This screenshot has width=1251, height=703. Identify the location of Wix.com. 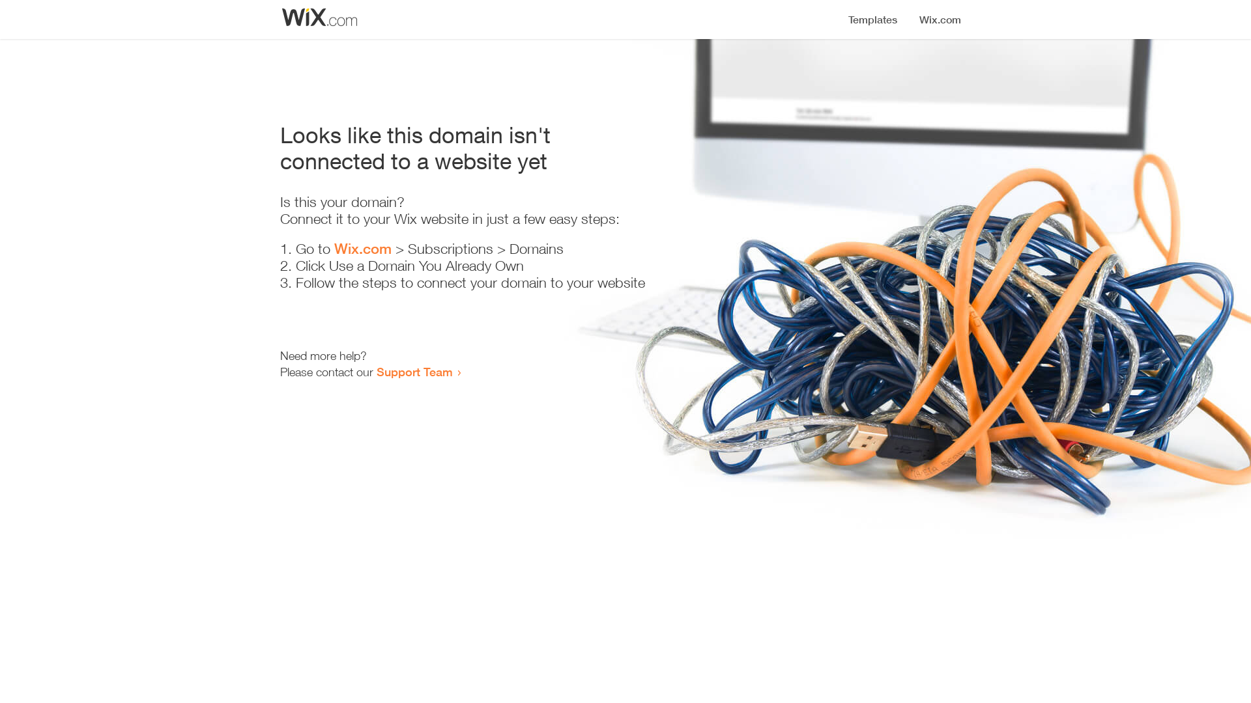
(363, 249).